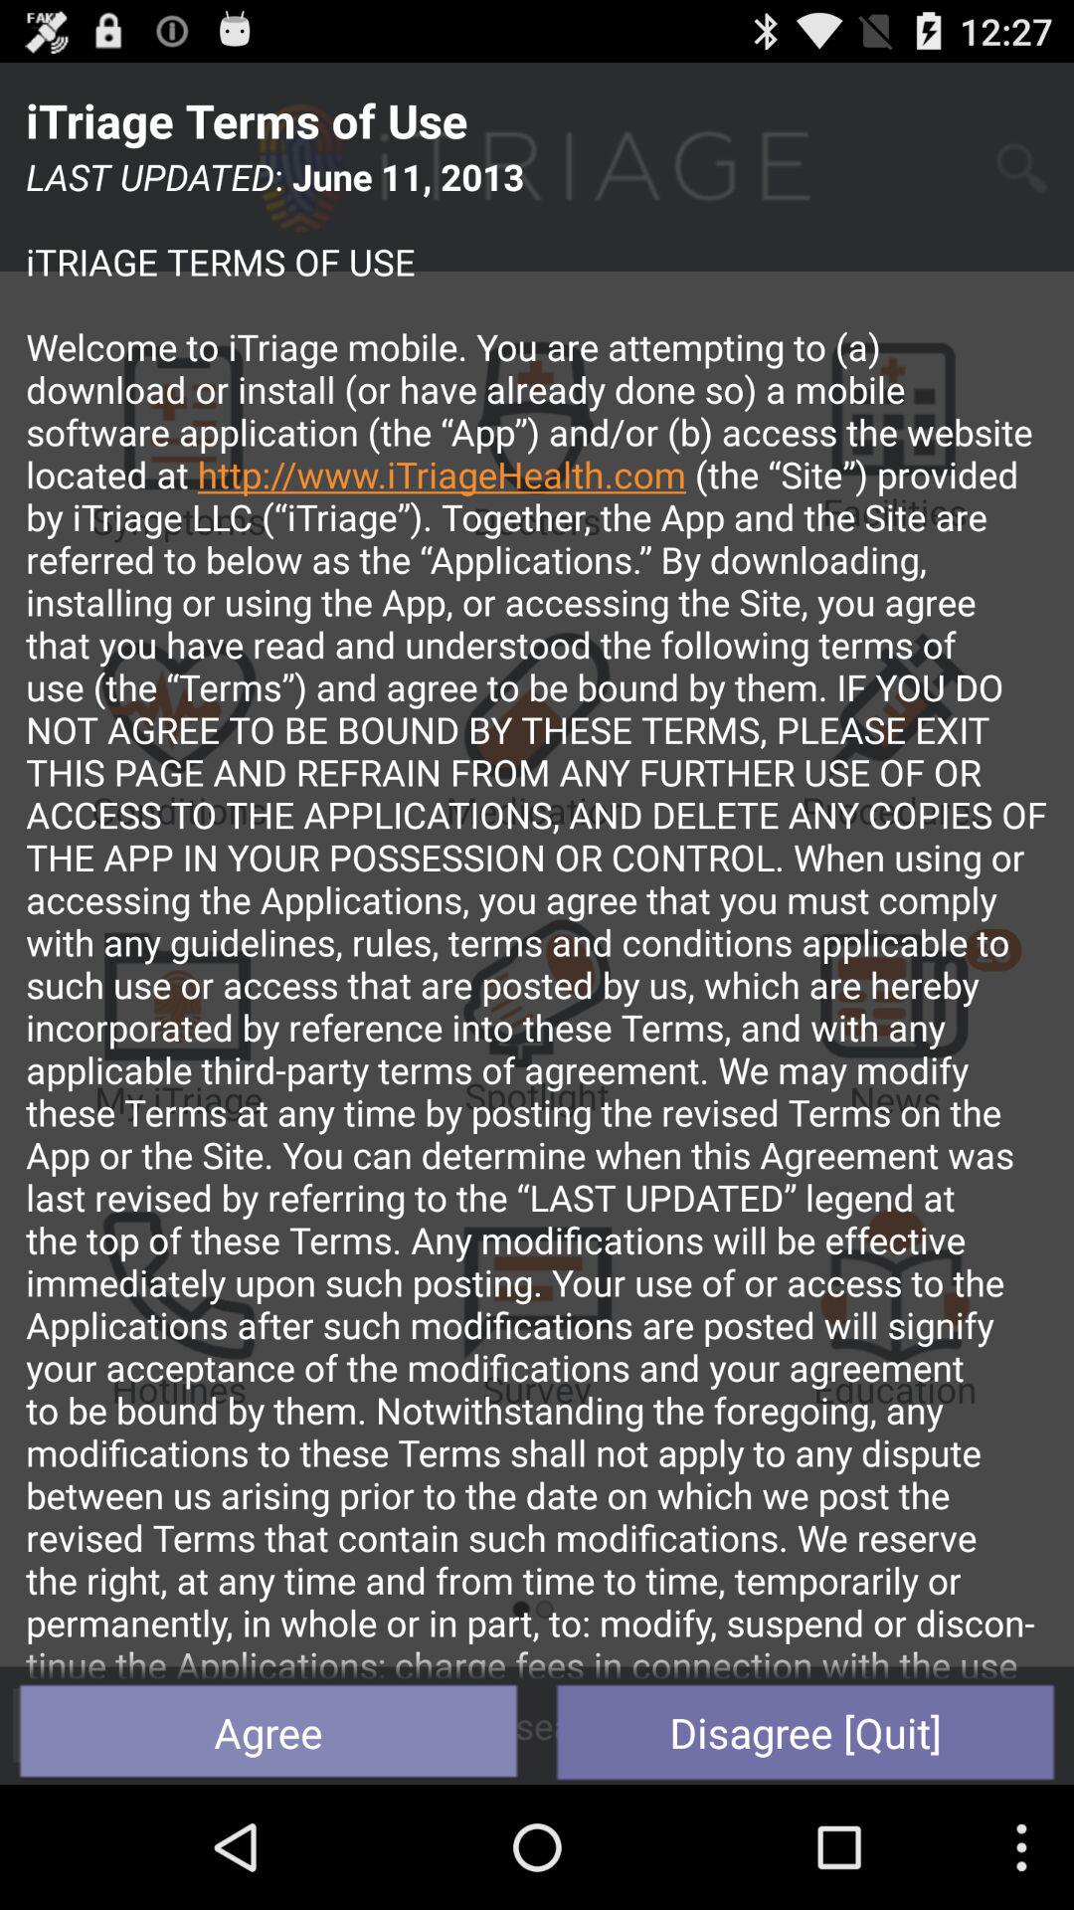 The width and height of the screenshot is (1074, 1910). Describe the element at coordinates (537, 915) in the screenshot. I see `scroll until last updated june icon` at that location.